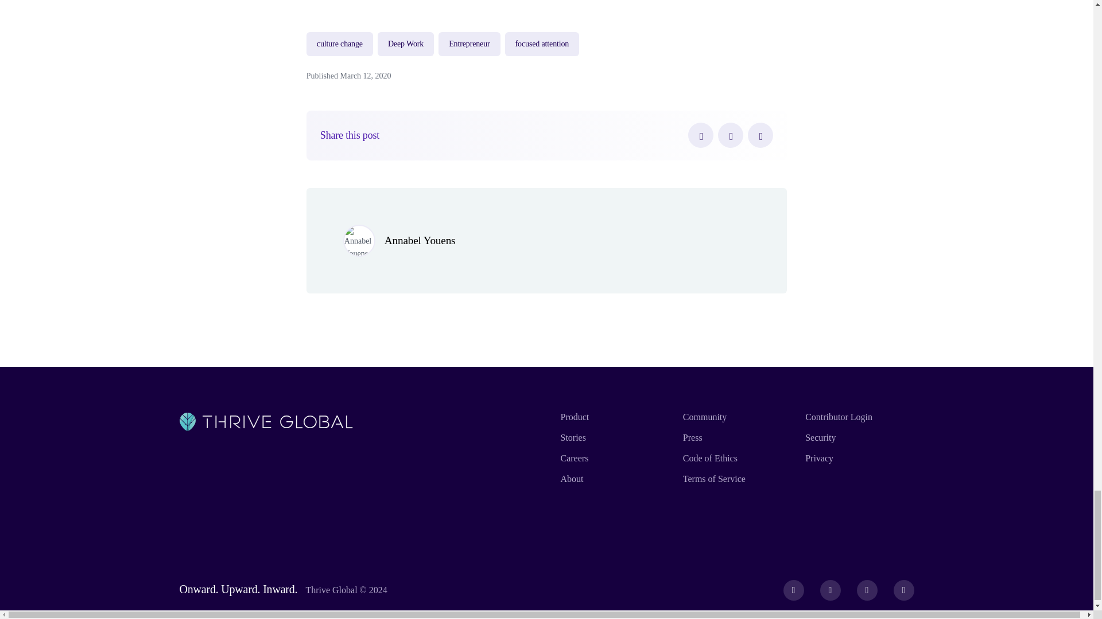  What do you see at coordinates (730, 135) in the screenshot?
I see `Twitter` at bounding box center [730, 135].